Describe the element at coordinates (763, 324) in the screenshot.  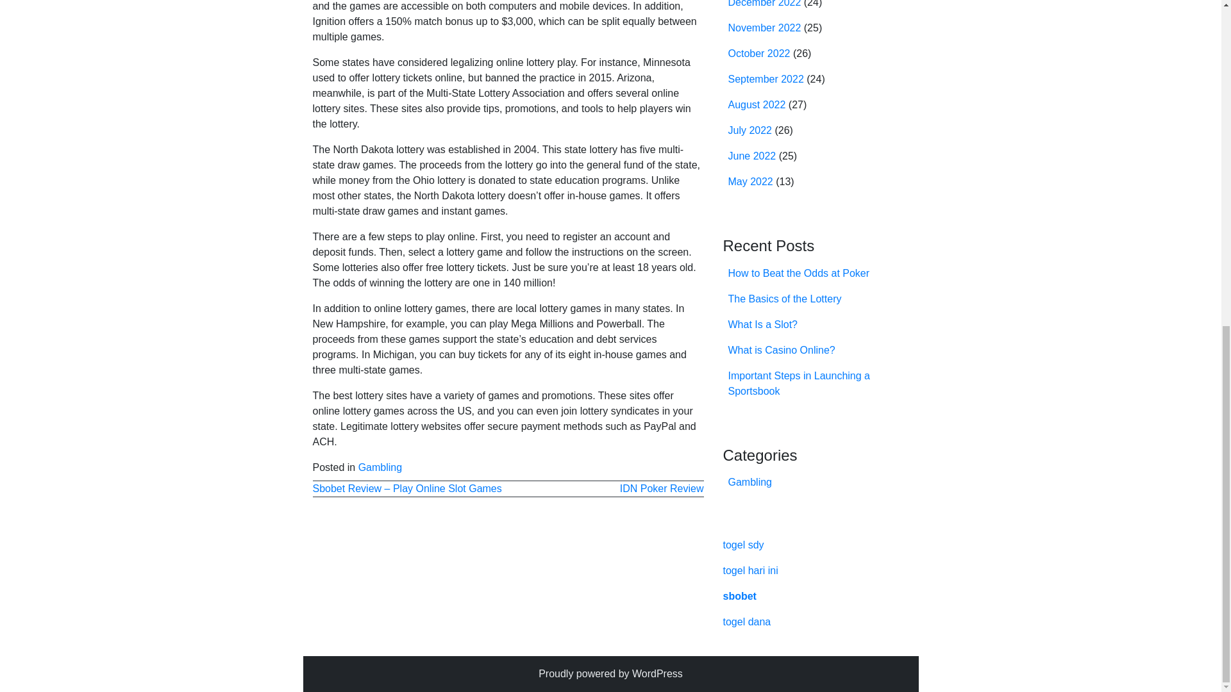
I see `What Is a Slot?` at that location.